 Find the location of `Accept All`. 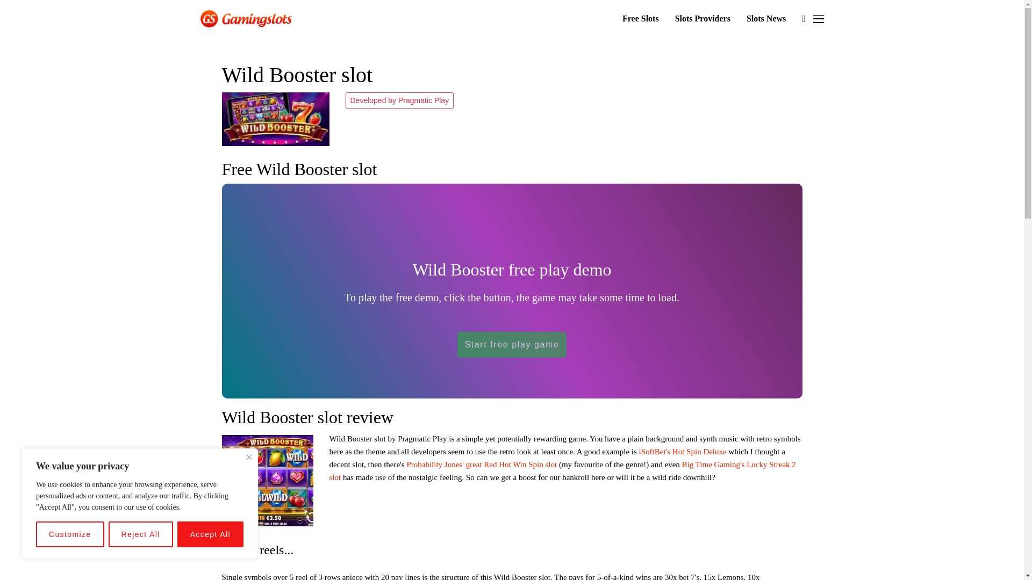

Accept All is located at coordinates (211, 534).